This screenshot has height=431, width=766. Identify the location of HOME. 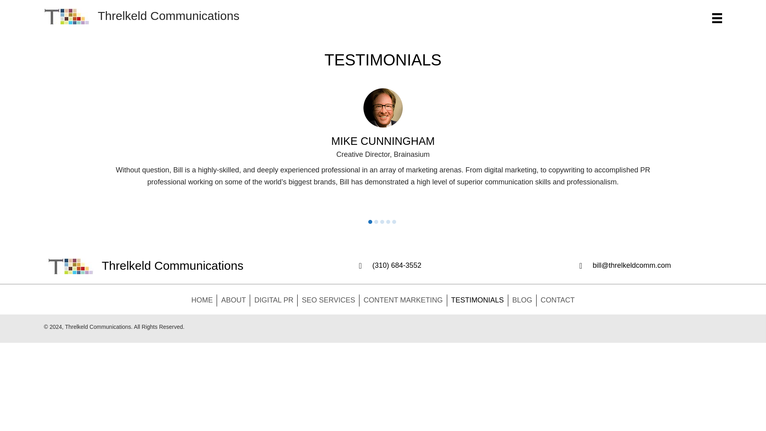
(202, 300).